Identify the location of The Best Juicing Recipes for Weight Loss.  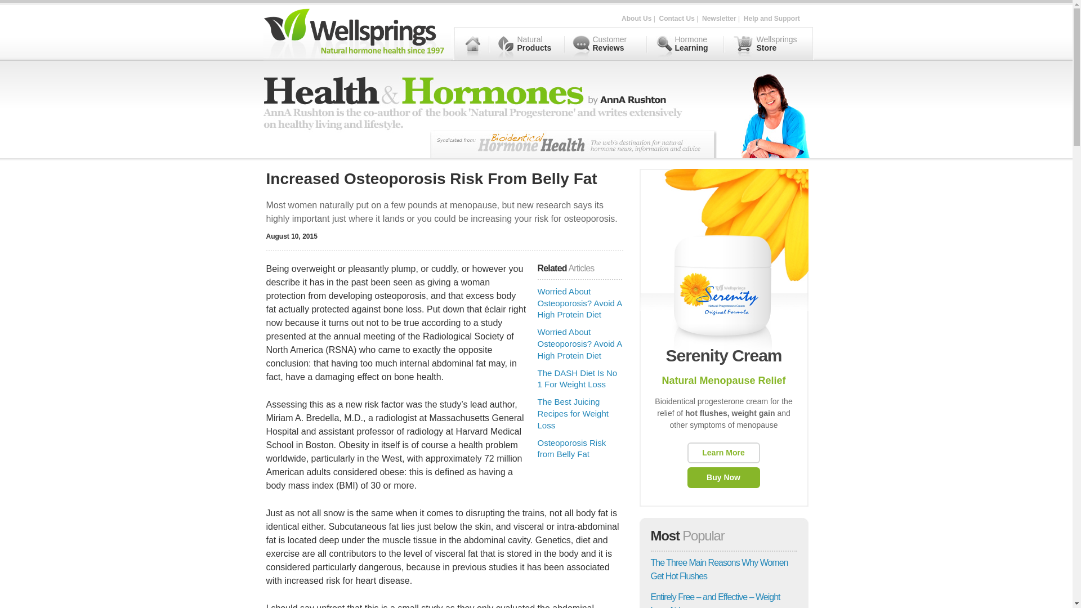
(572, 413).